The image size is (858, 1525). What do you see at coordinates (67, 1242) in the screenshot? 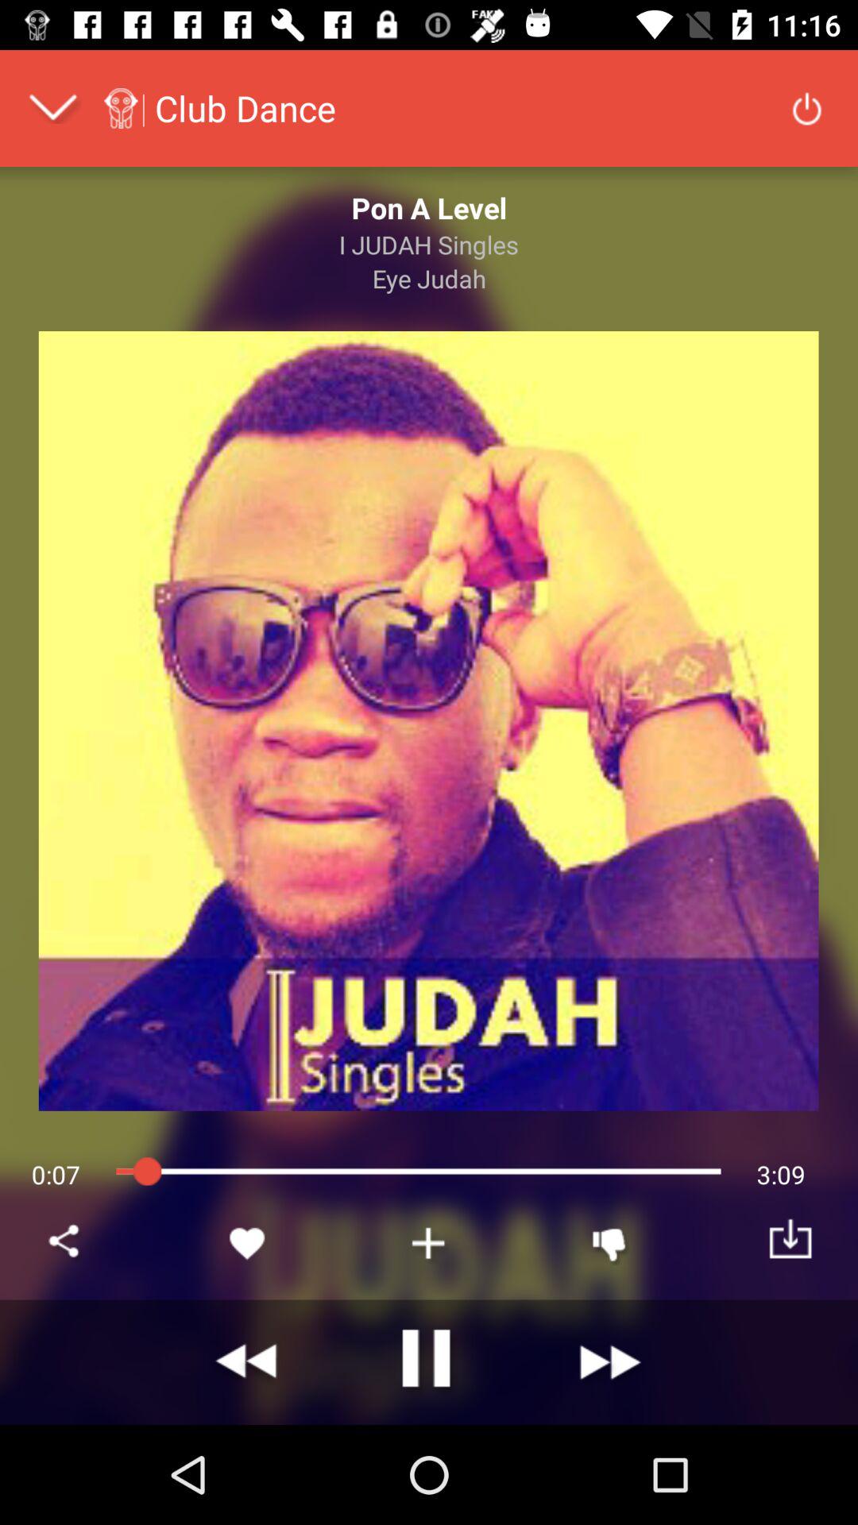
I see `press icon below 0:07 icon` at bounding box center [67, 1242].